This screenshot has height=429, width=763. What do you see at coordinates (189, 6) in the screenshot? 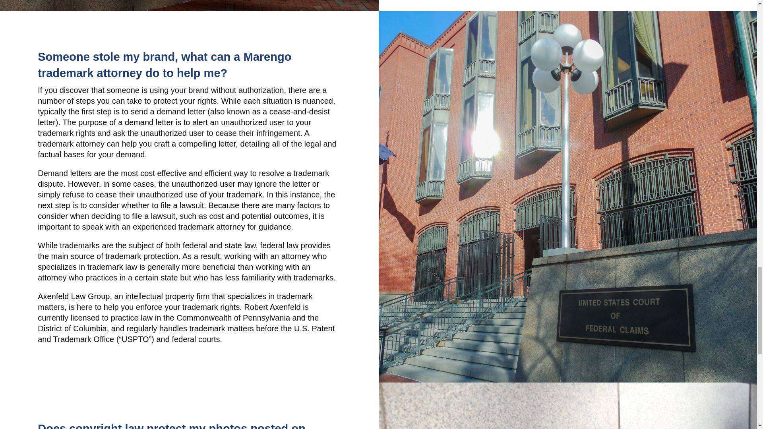
I see `Marengo Copyright Infringement` at bounding box center [189, 6].